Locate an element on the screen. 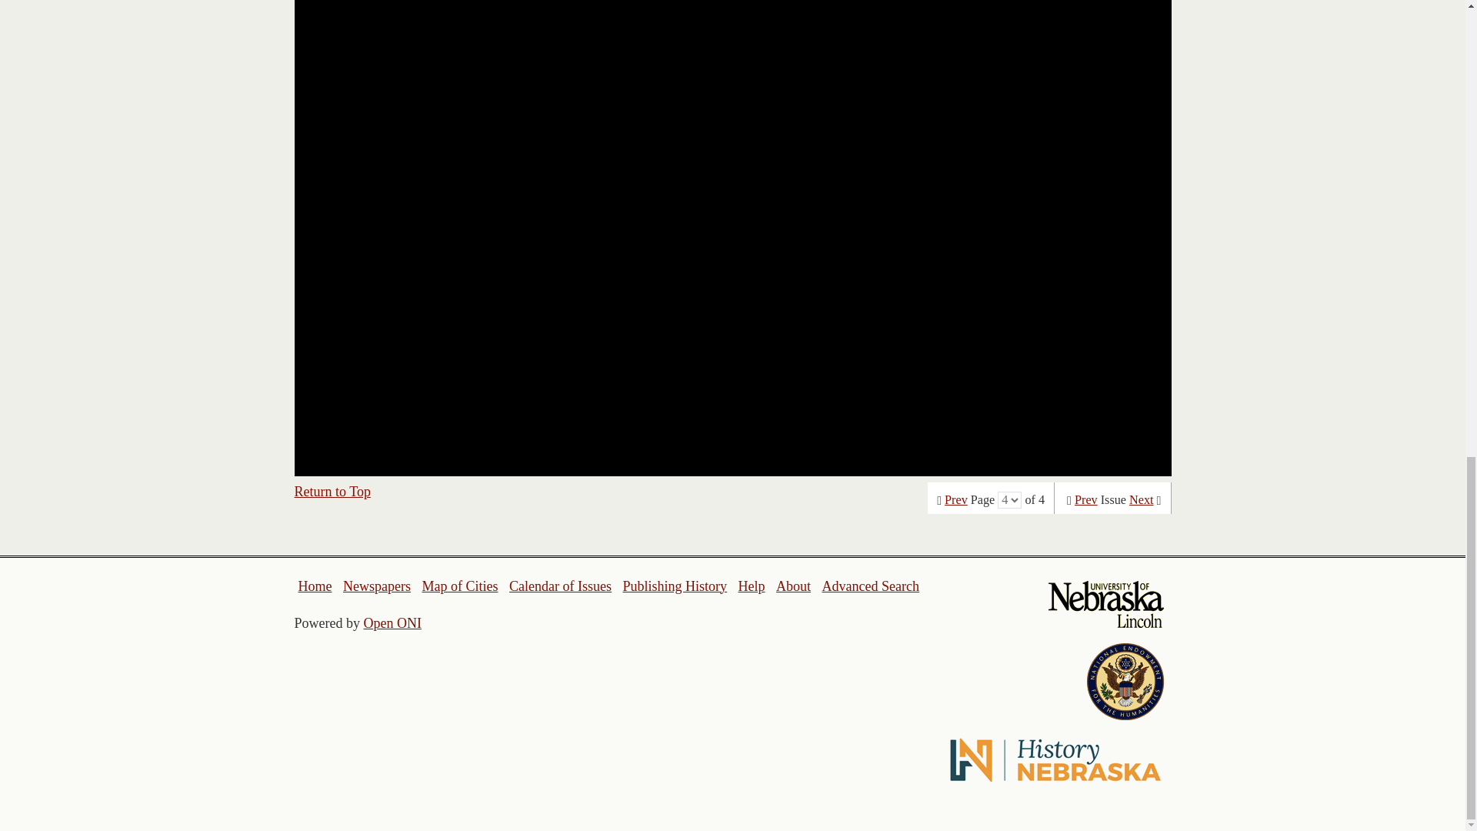 The width and height of the screenshot is (1477, 831). About is located at coordinates (794, 586).